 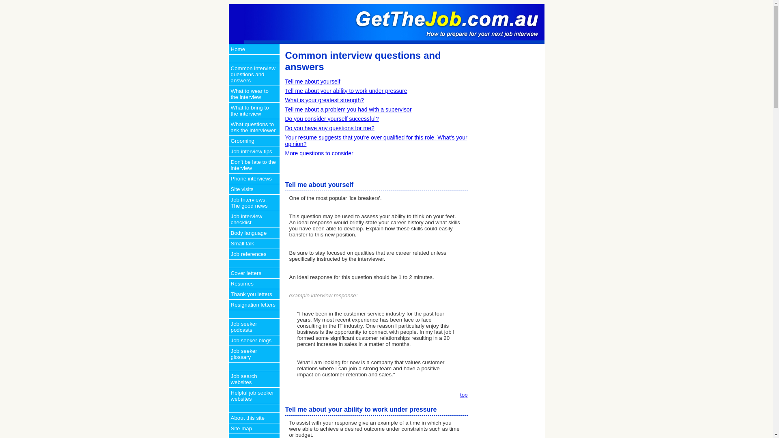 I want to click on Job Interviews: The good news, so click(x=254, y=203).